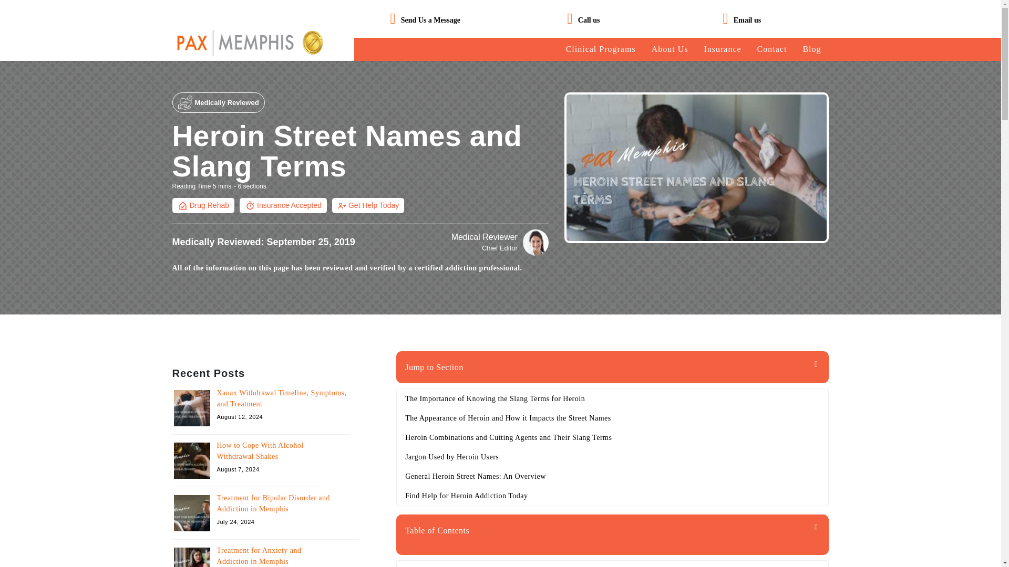 This screenshot has width=1009, height=567. I want to click on The Appearance of Heroin and How it Impacts the Street Names, so click(612, 418).